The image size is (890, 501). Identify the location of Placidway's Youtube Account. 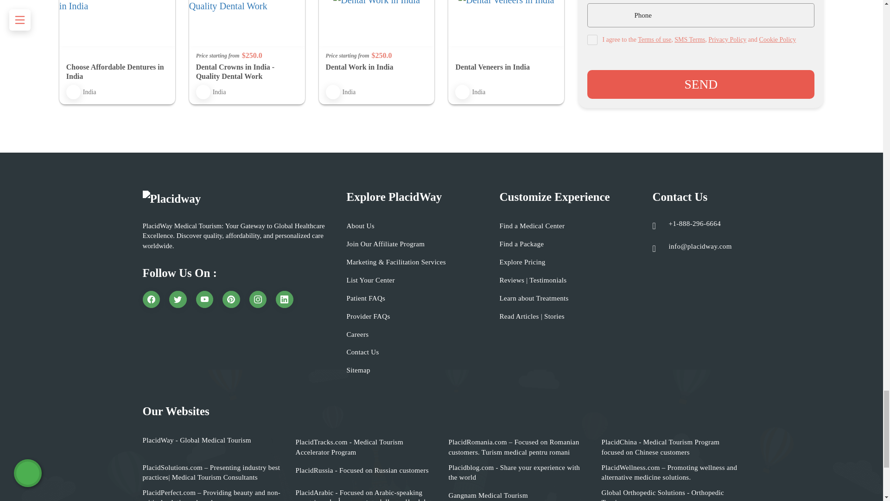
(204, 300).